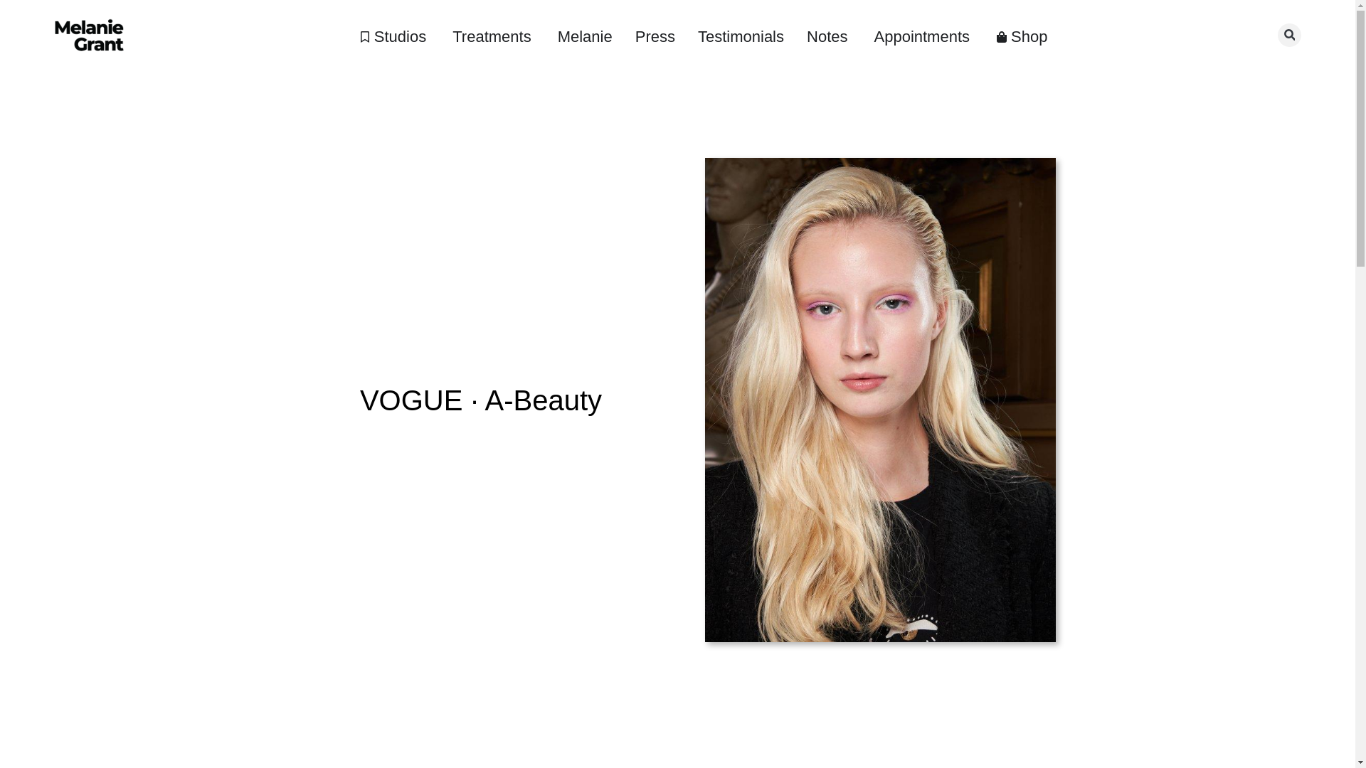 The height and width of the screenshot is (768, 1366). Describe the element at coordinates (741, 36) in the screenshot. I see `Testimonials` at that location.